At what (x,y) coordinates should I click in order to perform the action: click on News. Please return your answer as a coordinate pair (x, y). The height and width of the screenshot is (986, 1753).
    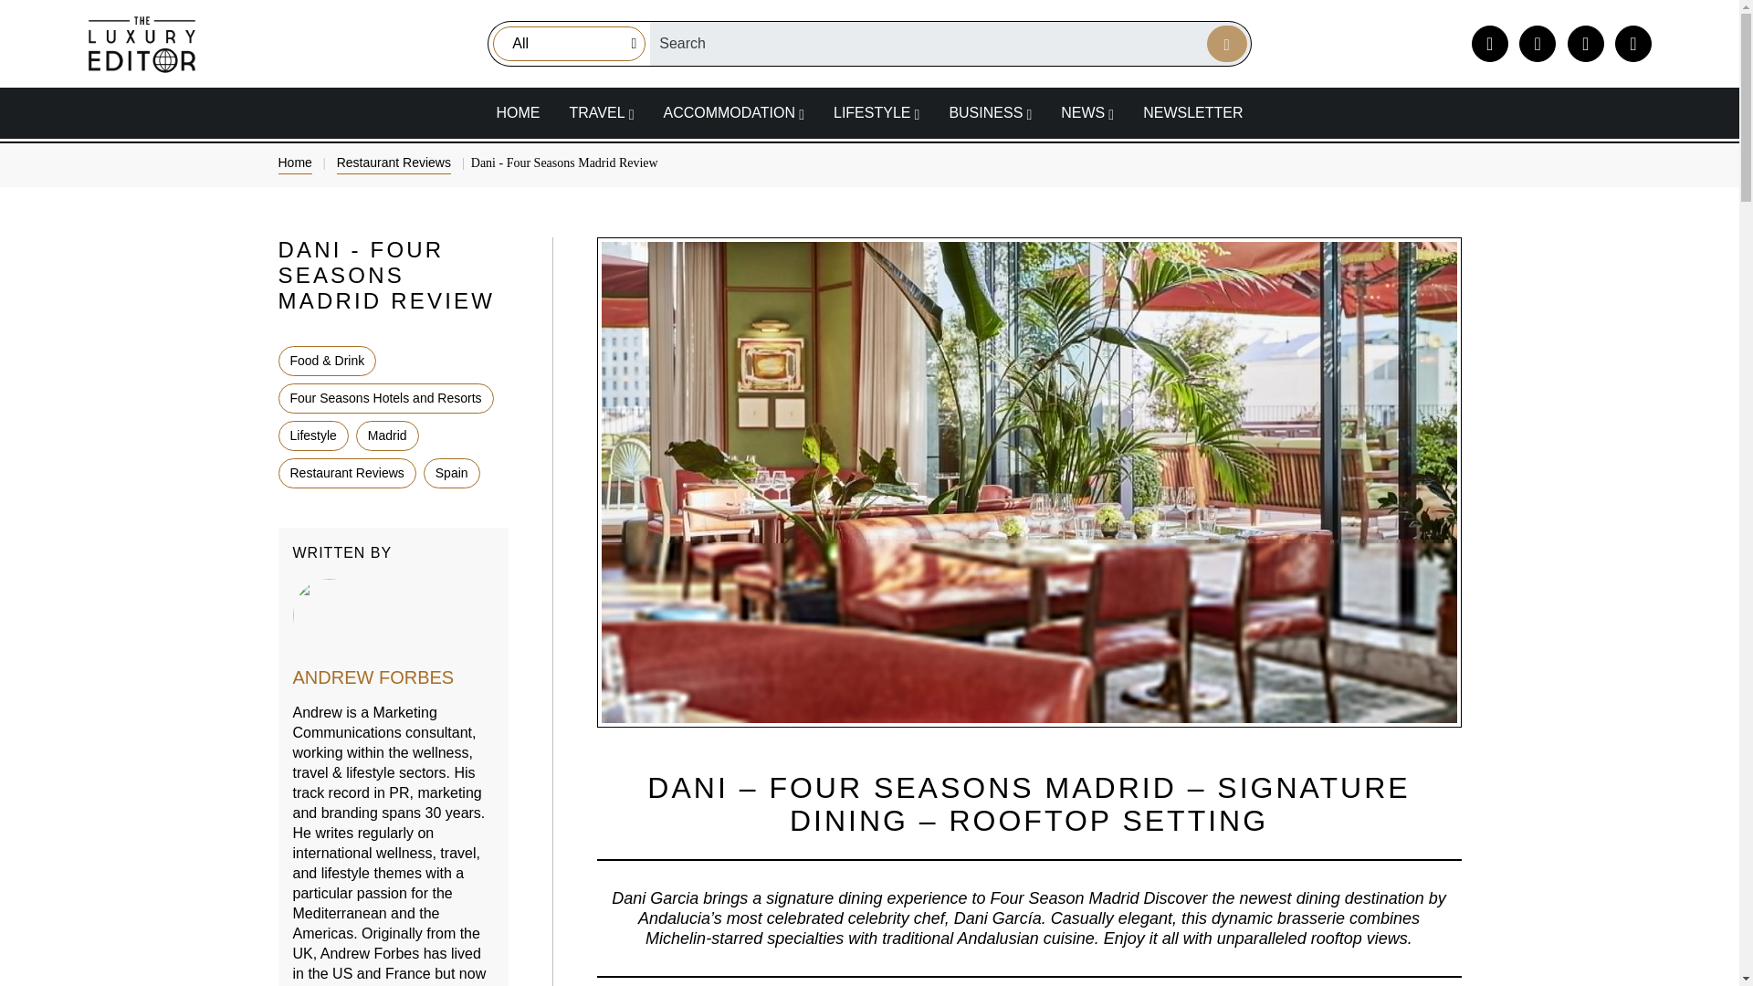
    Looking at the image, I should click on (1087, 112).